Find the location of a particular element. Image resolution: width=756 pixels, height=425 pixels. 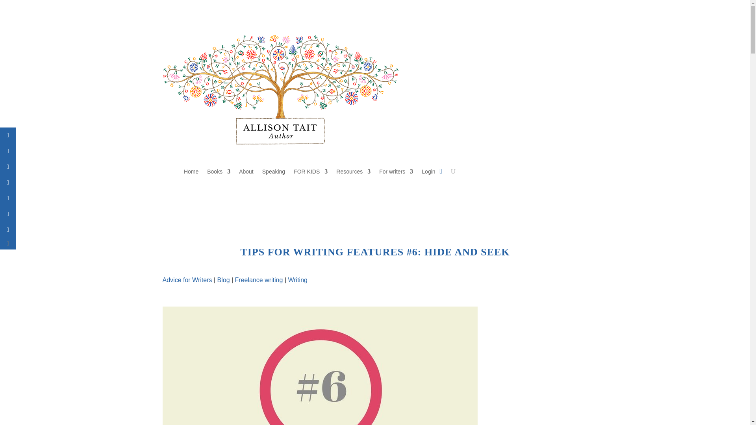

Blog is located at coordinates (224, 280).